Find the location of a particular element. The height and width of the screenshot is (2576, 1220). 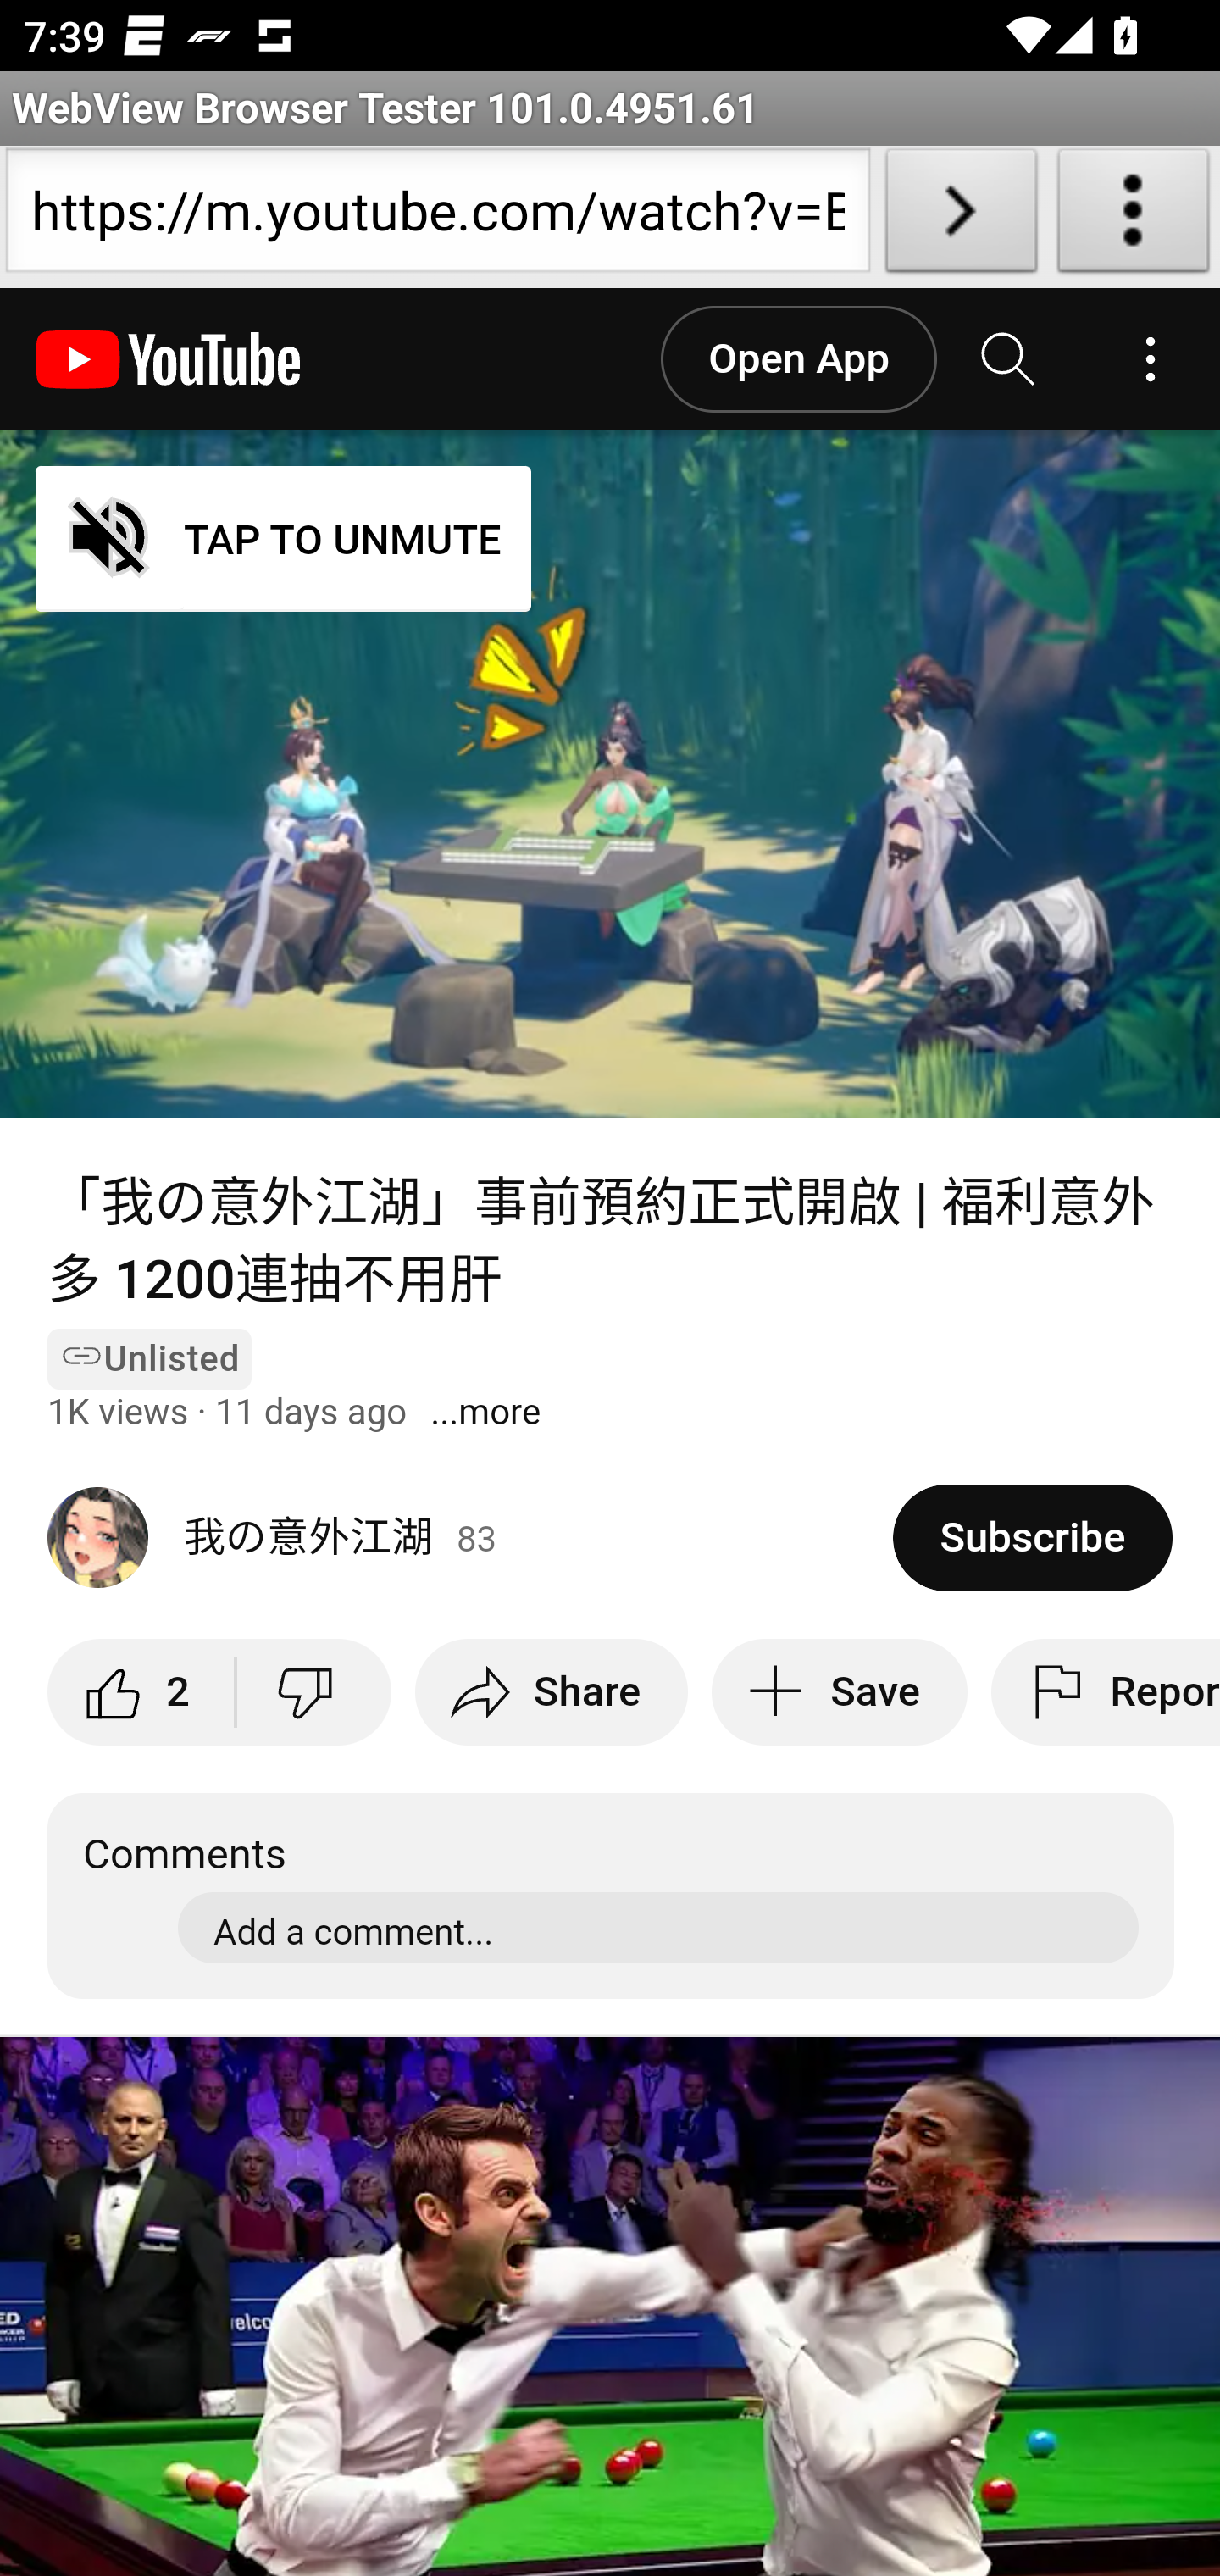

Share is located at coordinates (551, 1692).